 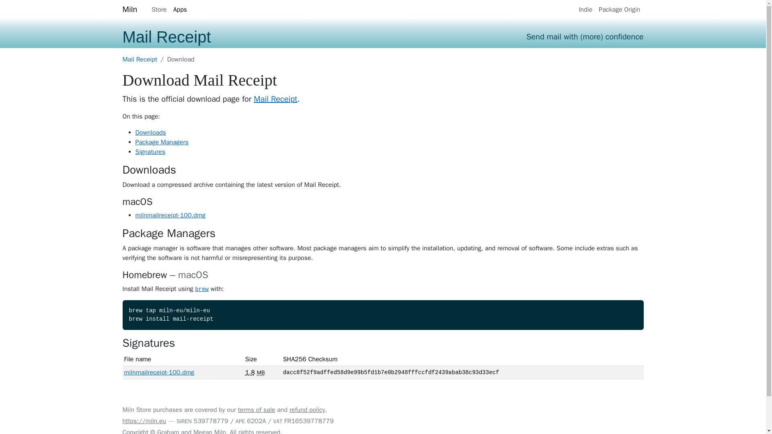 I want to click on MegaBytes, so click(x=261, y=373).